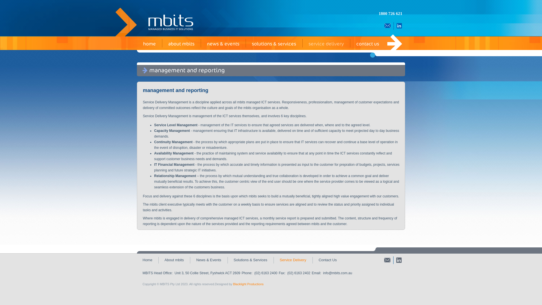  I want to click on about mbits, so click(181, 44).